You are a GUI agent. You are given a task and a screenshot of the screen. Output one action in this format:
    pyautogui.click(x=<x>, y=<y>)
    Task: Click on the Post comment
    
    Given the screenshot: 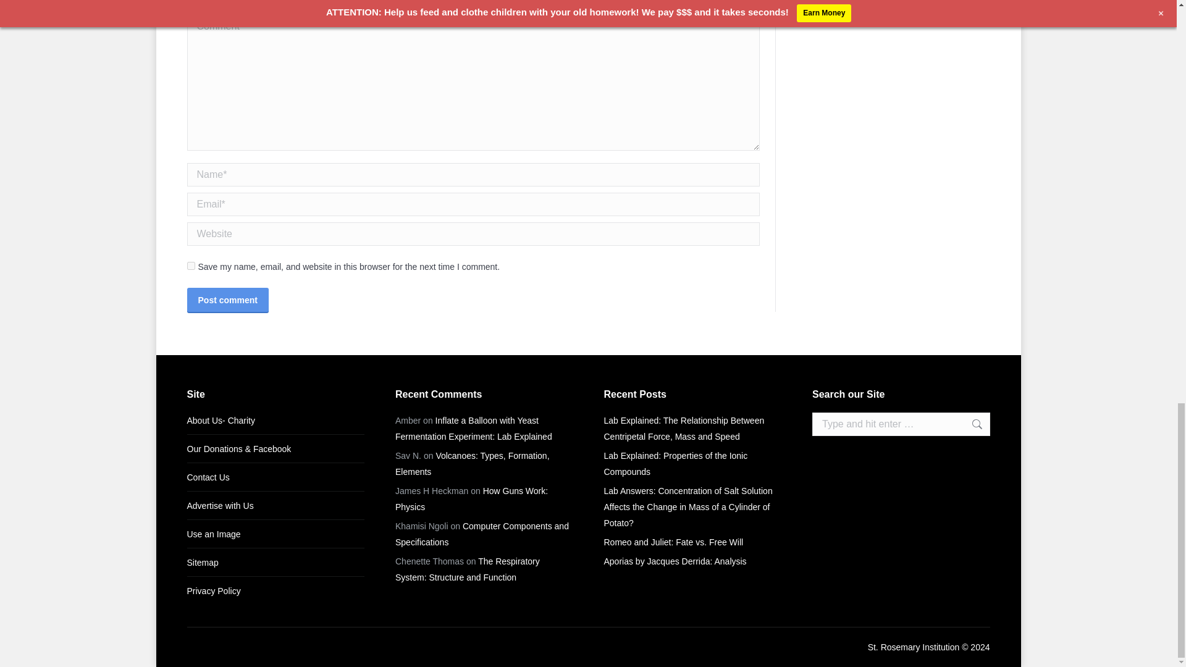 What is the action you would take?
    pyautogui.click(x=227, y=300)
    